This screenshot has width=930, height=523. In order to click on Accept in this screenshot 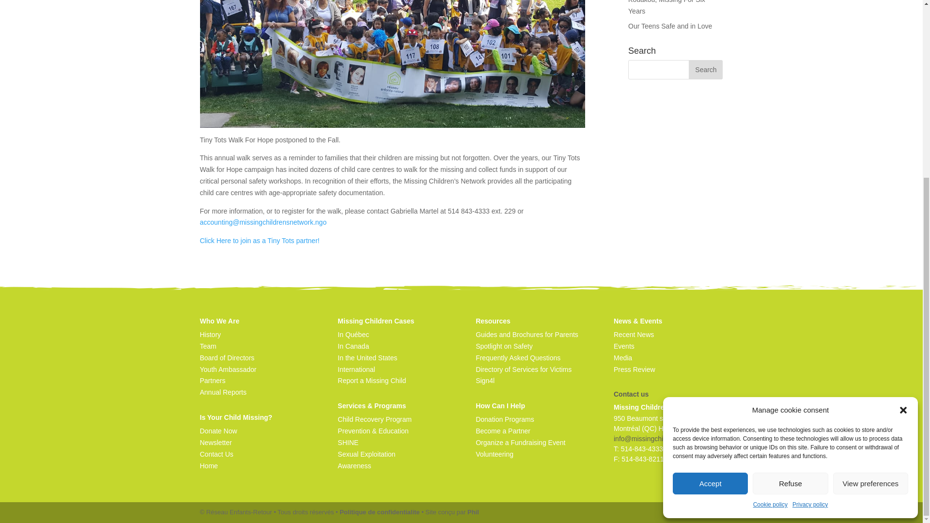, I will do `click(710, 219)`.